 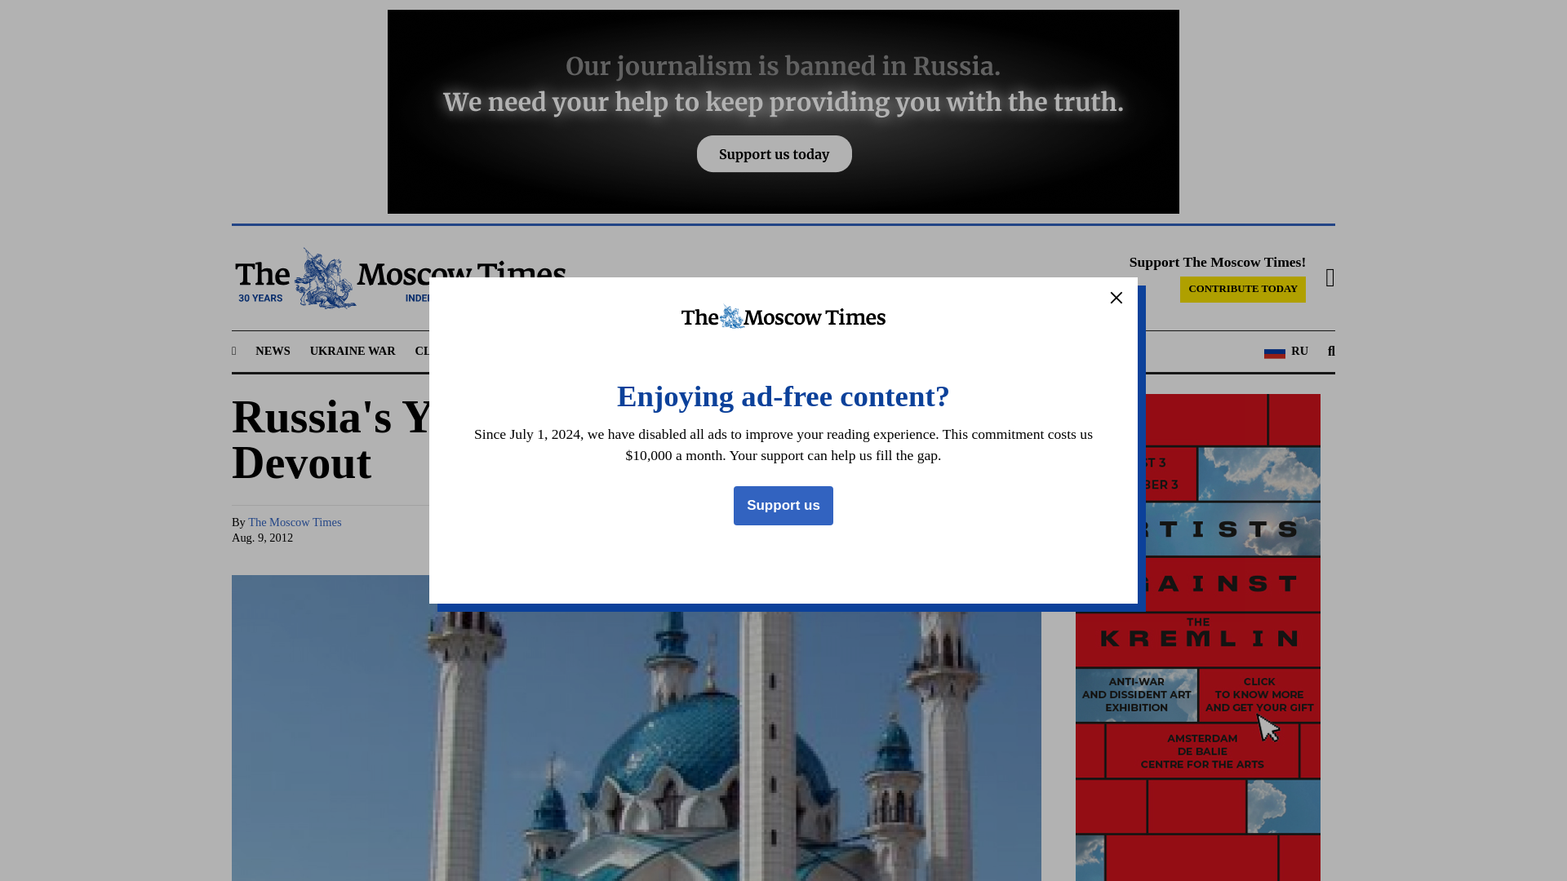 What do you see at coordinates (872, 530) in the screenshot?
I see `Share on Twitter` at bounding box center [872, 530].